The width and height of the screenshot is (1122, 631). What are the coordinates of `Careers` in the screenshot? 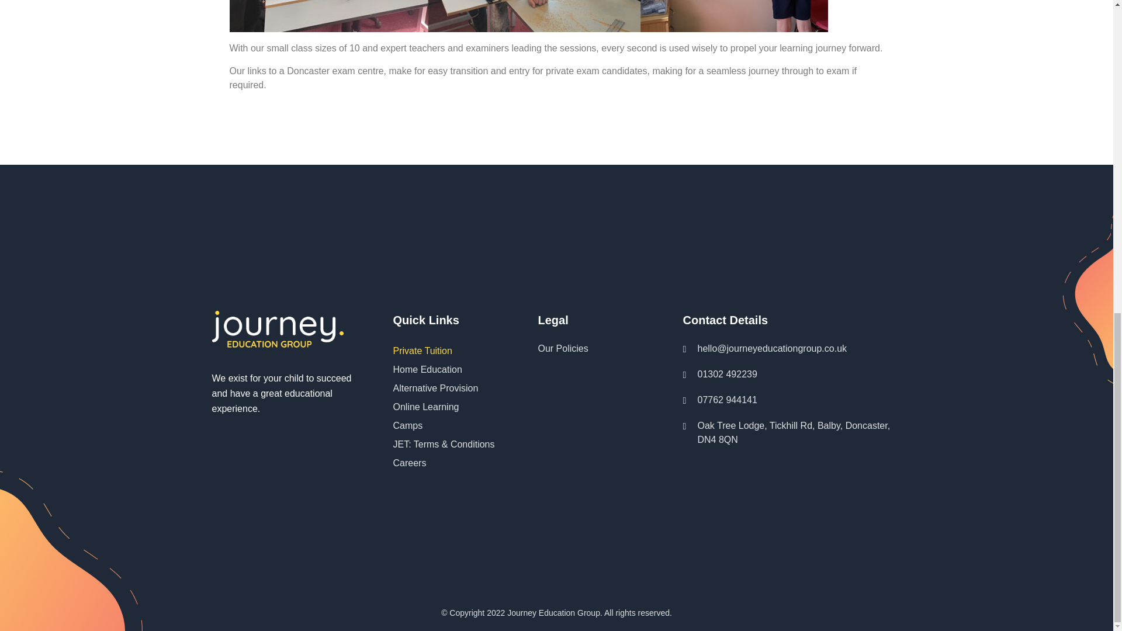 It's located at (448, 463).